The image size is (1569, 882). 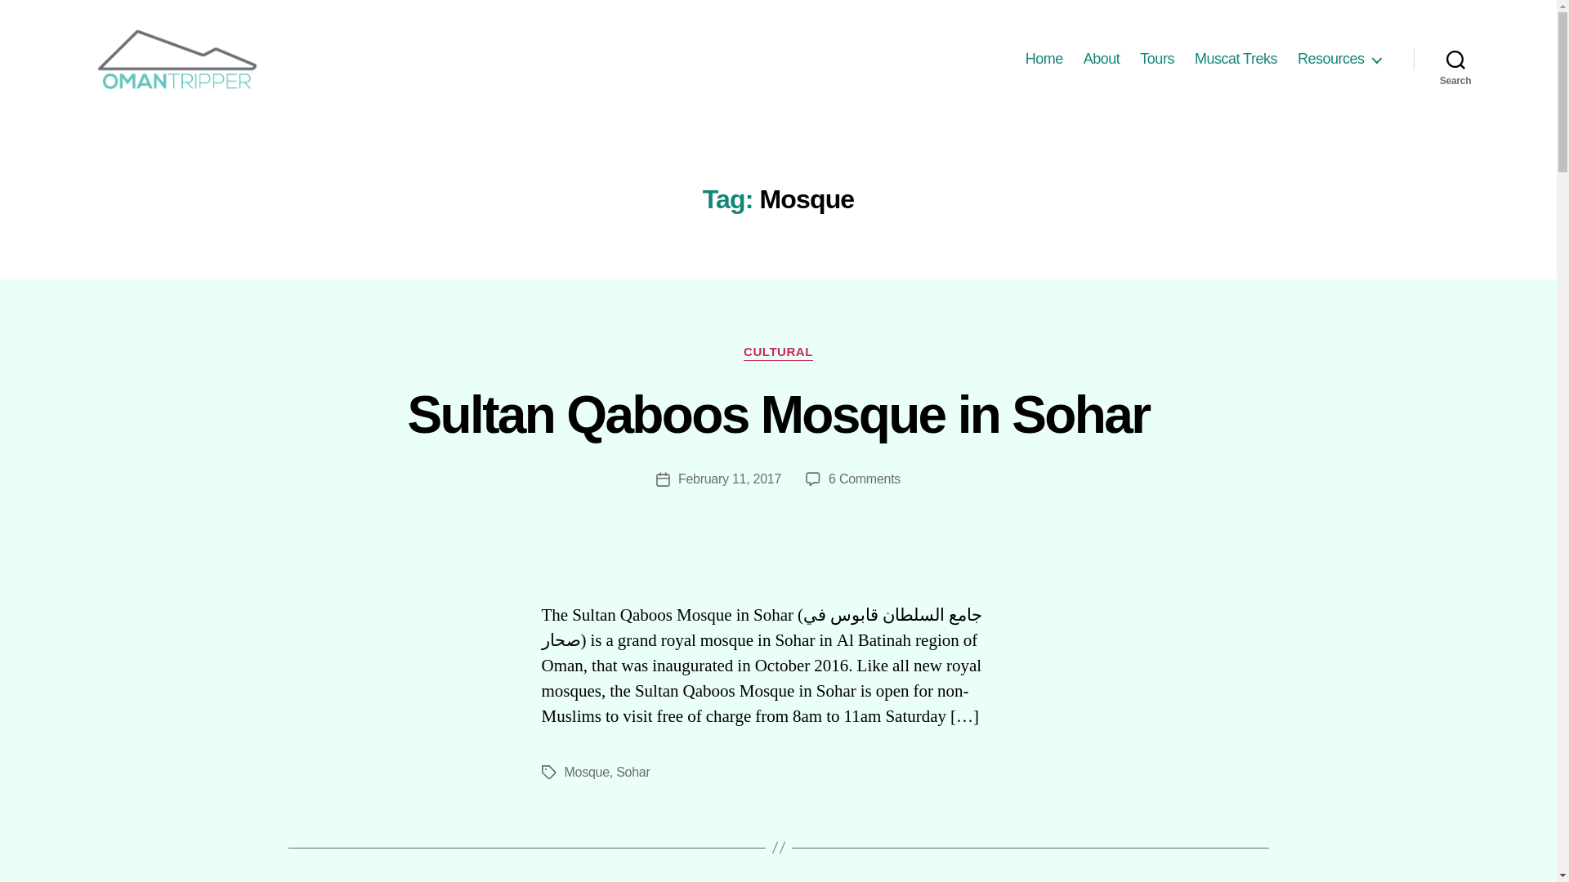 I want to click on February 11, 2017, so click(x=865, y=479).